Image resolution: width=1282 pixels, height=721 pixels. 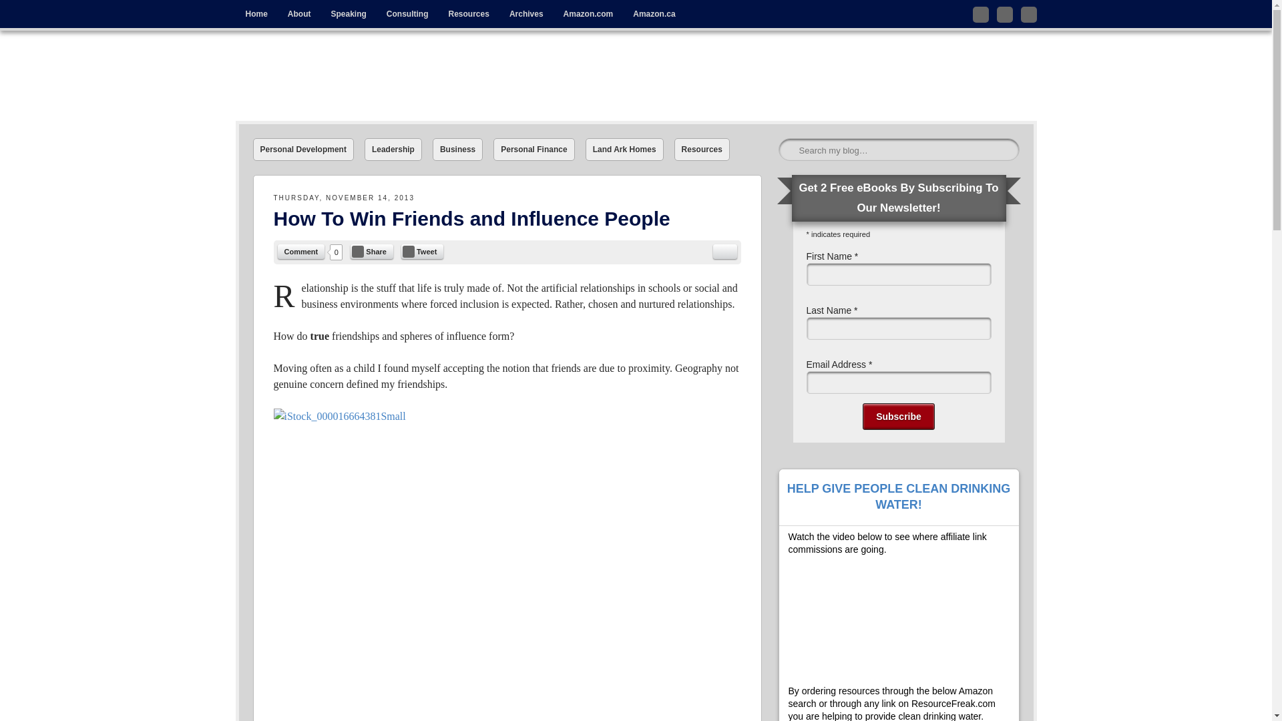 I want to click on Leadership, so click(x=393, y=150).